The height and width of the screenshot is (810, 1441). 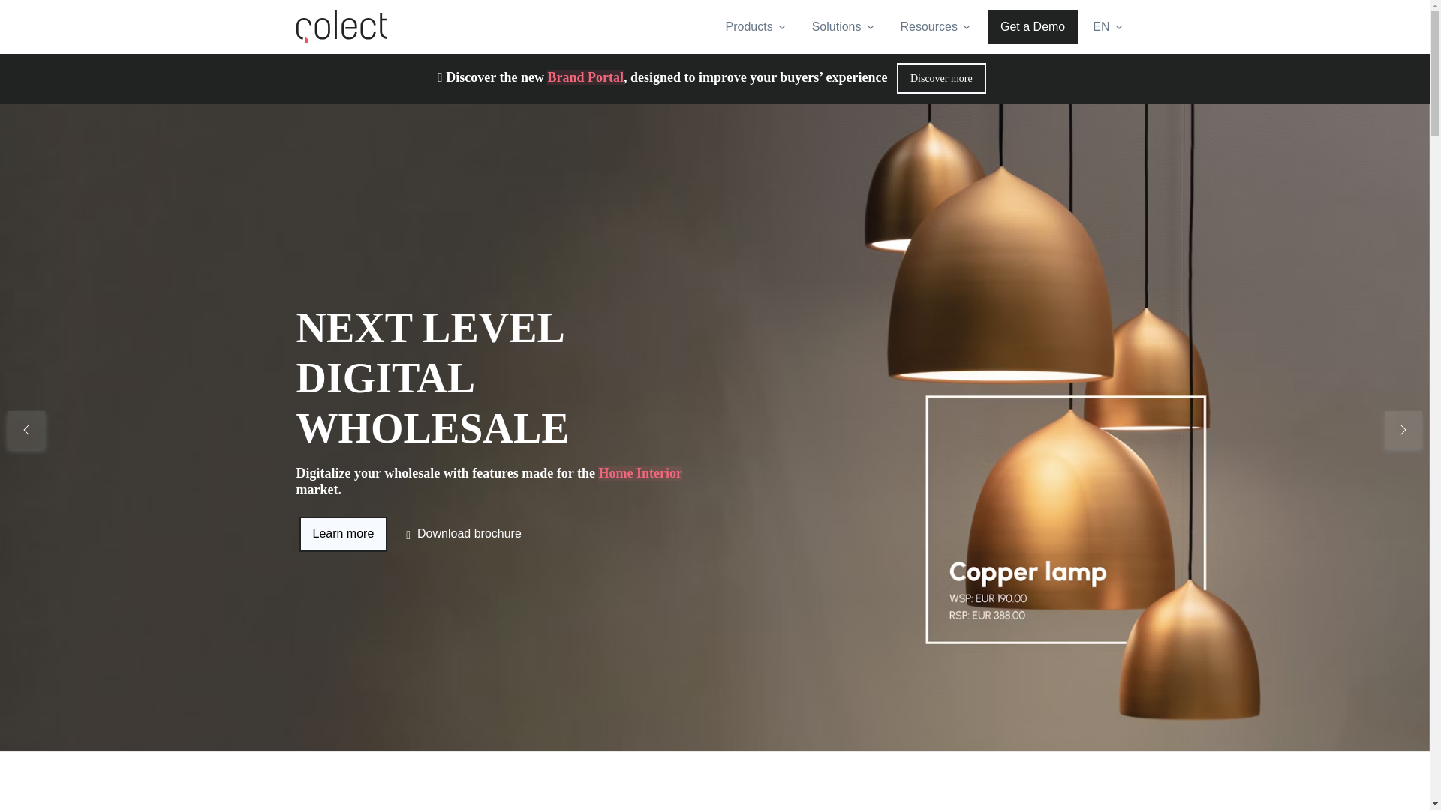 What do you see at coordinates (937, 26) in the screenshot?
I see `Resources` at bounding box center [937, 26].